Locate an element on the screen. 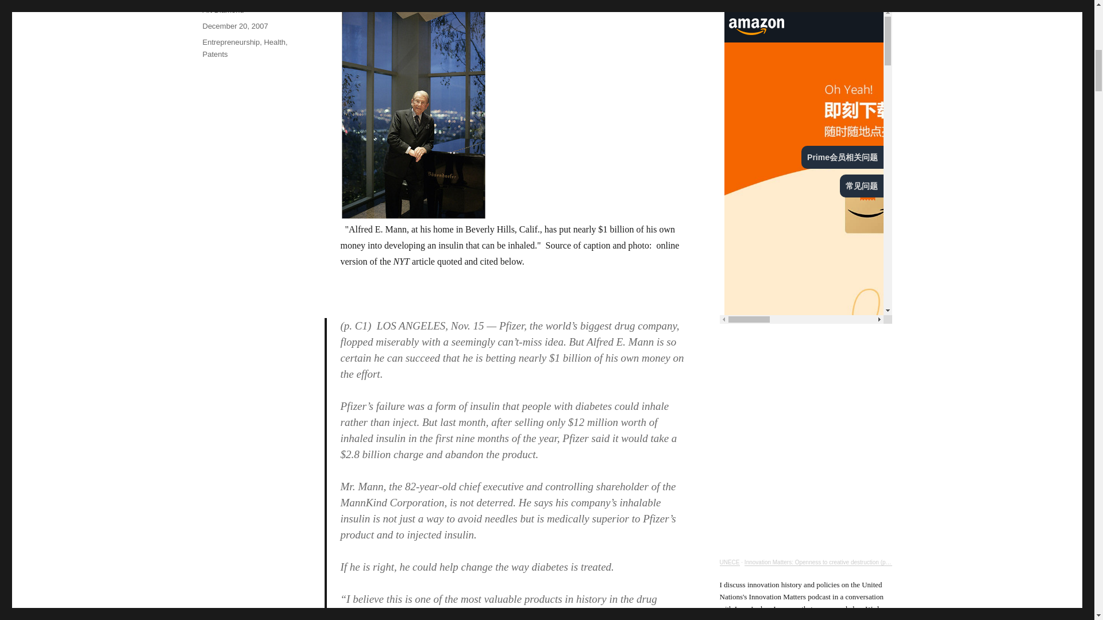  UNECE is located at coordinates (728, 562).